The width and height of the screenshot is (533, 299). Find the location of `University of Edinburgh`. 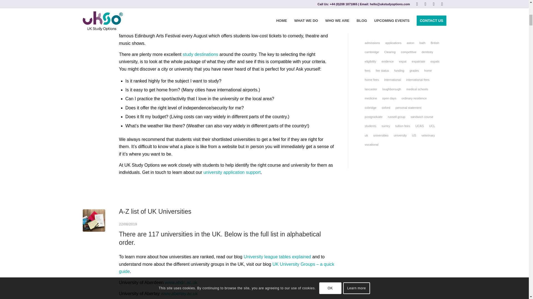

University of Edinburgh is located at coordinates (142, 22).